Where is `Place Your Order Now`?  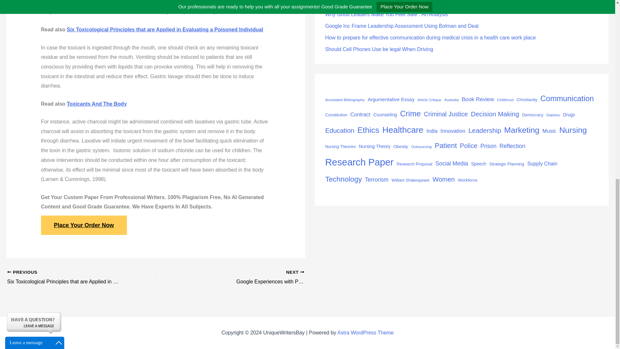
Place Your Order Now is located at coordinates (84, 225).